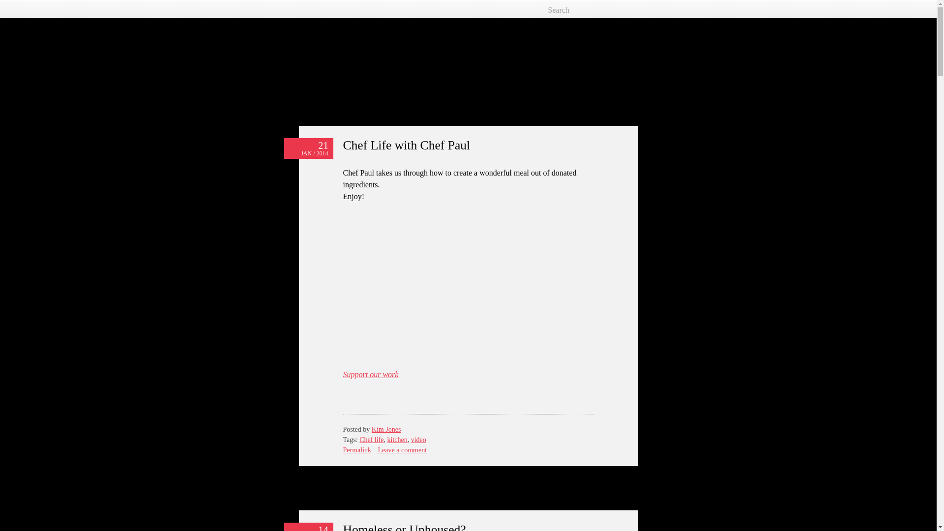  What do you see at coordinates (468, 284) in the screenshot?
I see `Chef Life - A meal with Chef Paul` at bounding box center [468, 284].